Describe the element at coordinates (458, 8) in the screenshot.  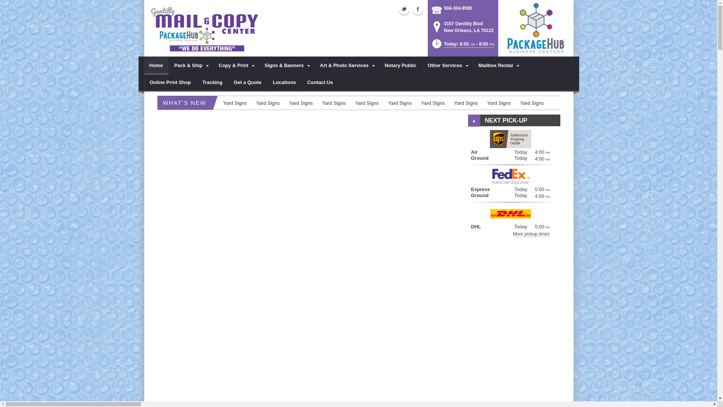
I see `504-304-9595` at that location.